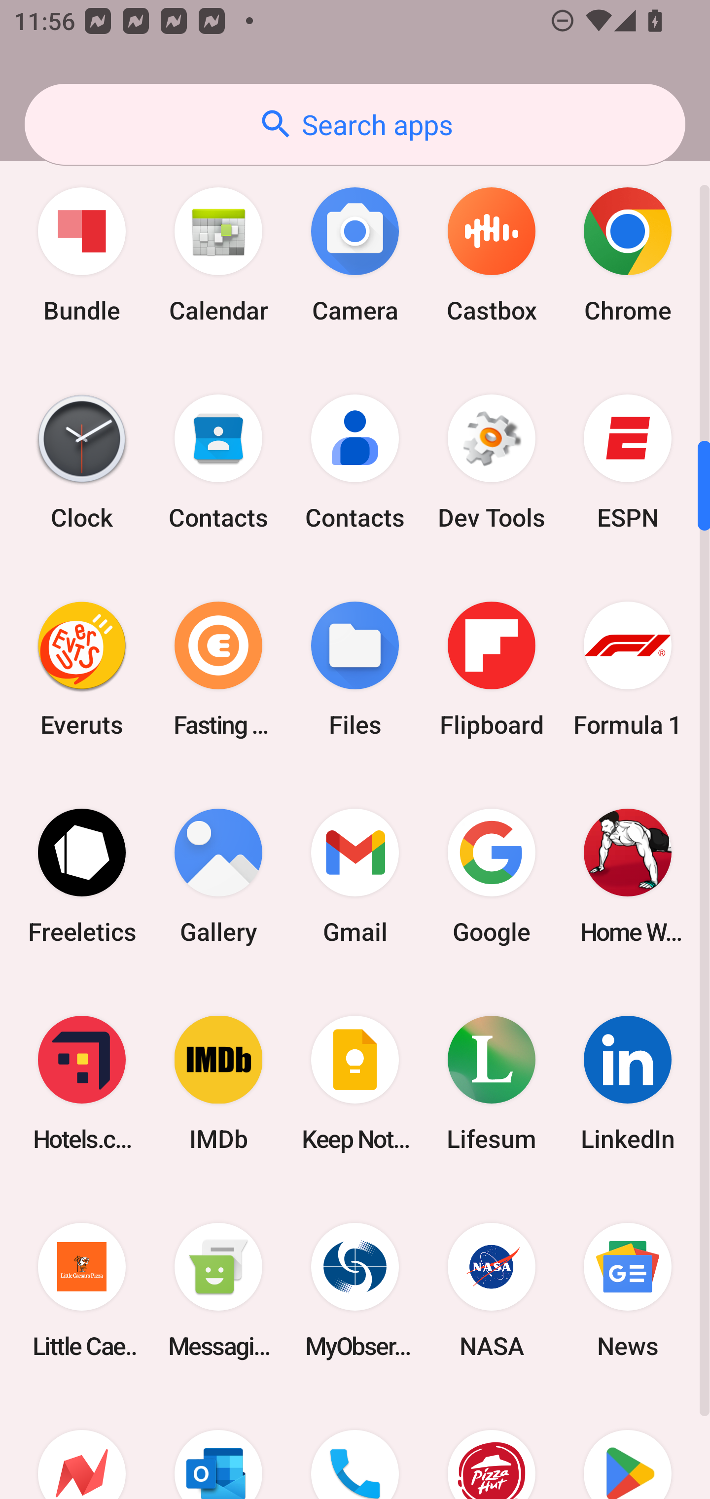  I want to click on Formula 1, so click(628, 669).